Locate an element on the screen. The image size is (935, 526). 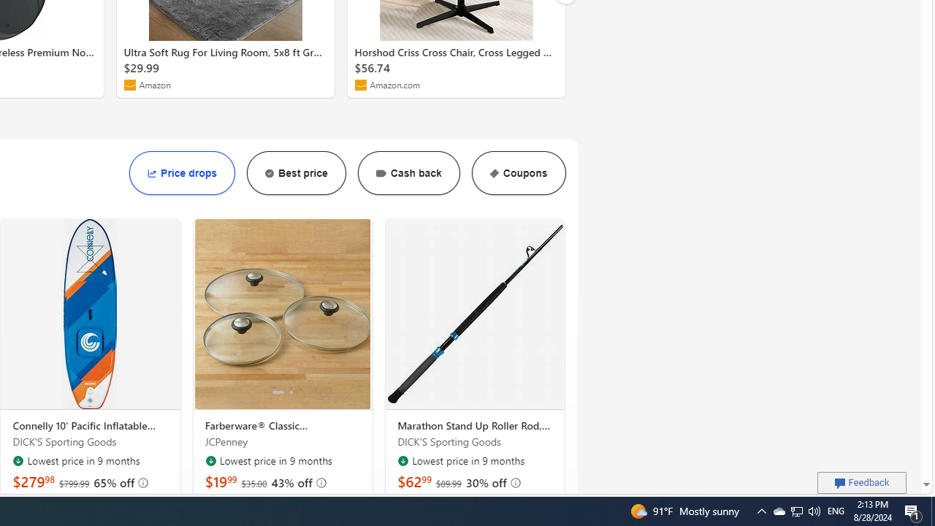
Lowest price in 9 months is located at coordinates (403, 460).